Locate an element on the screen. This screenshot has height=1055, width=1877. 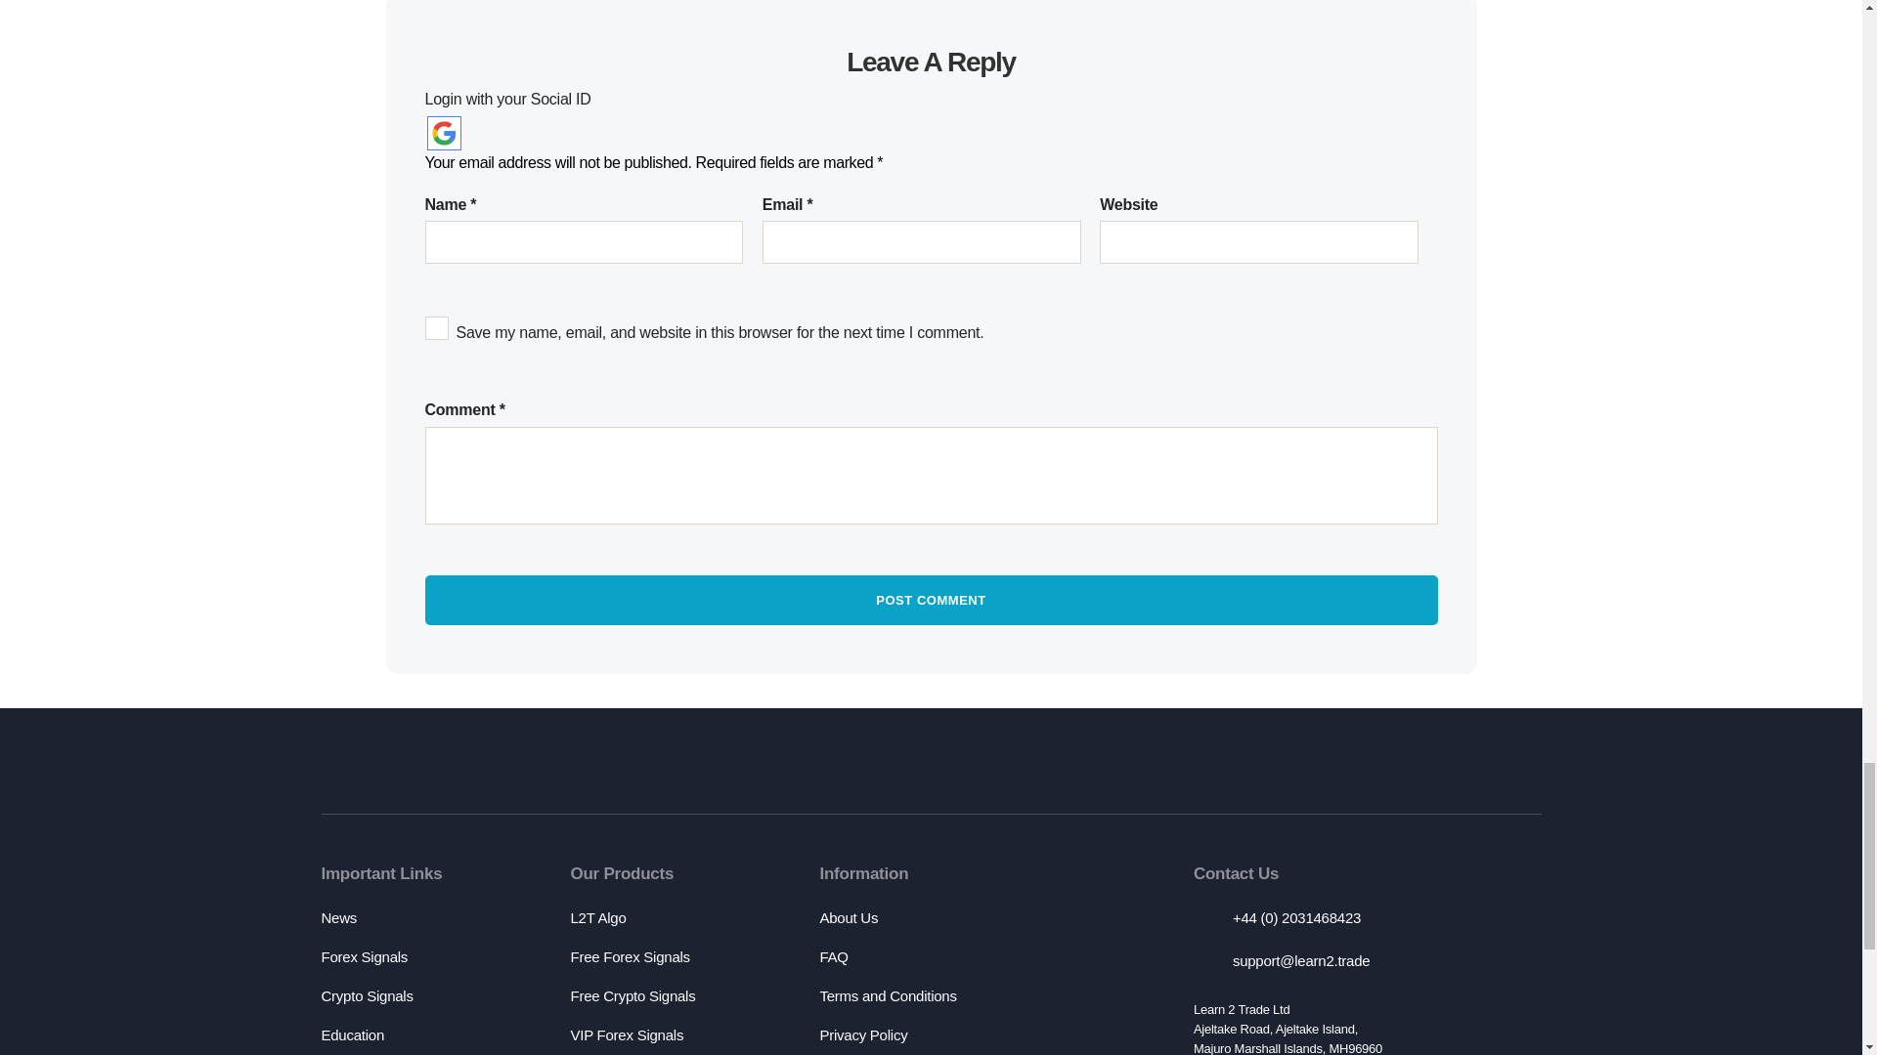
yes is located at coordinates (436, 328).